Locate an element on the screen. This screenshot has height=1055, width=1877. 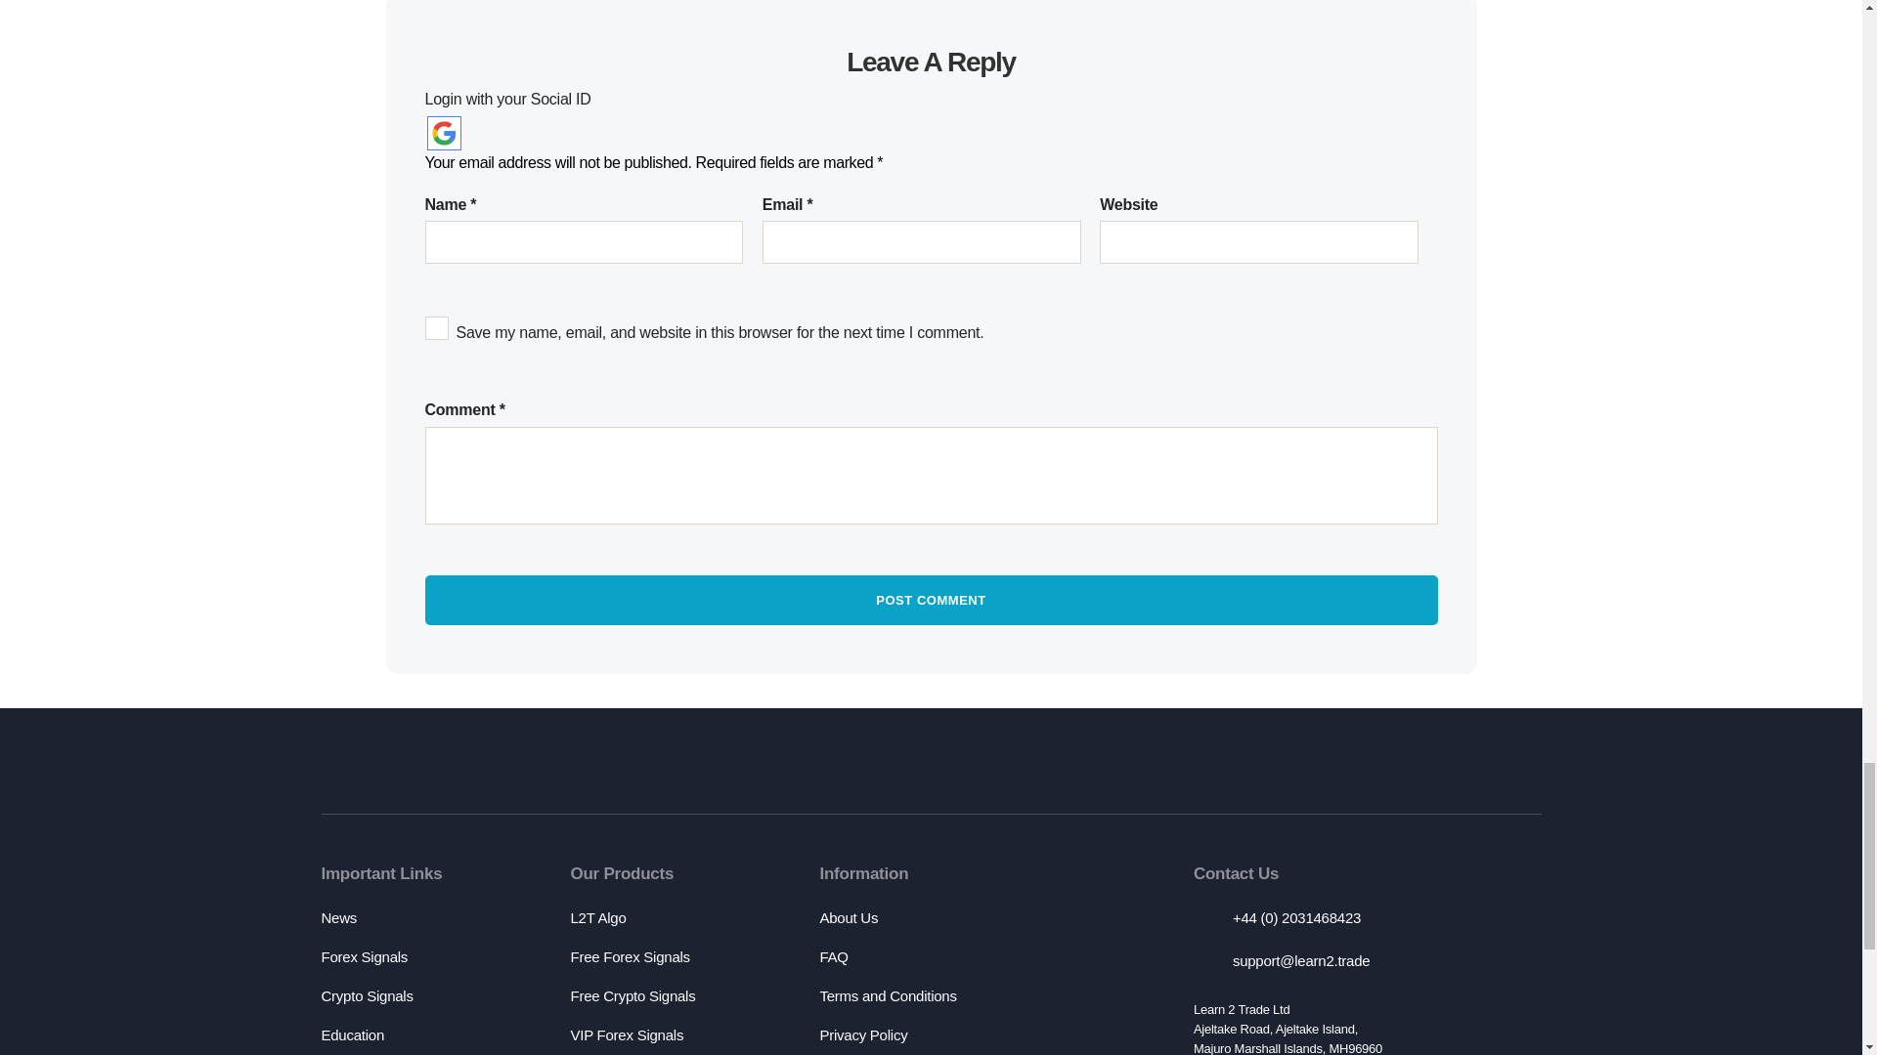
yes is located at coordinates (436, 328).